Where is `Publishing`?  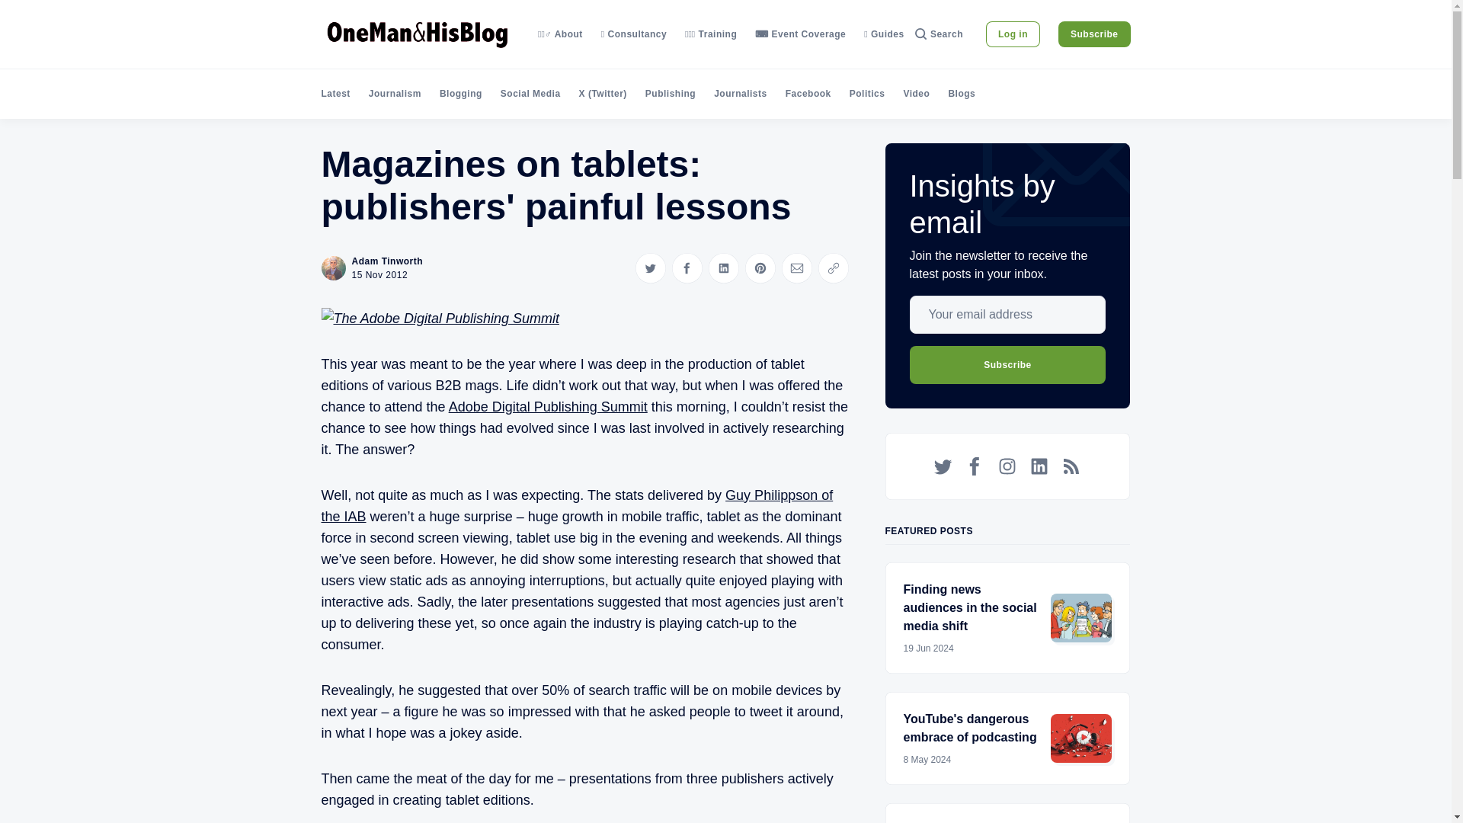
Publishing is located at coordinates (671, 93).